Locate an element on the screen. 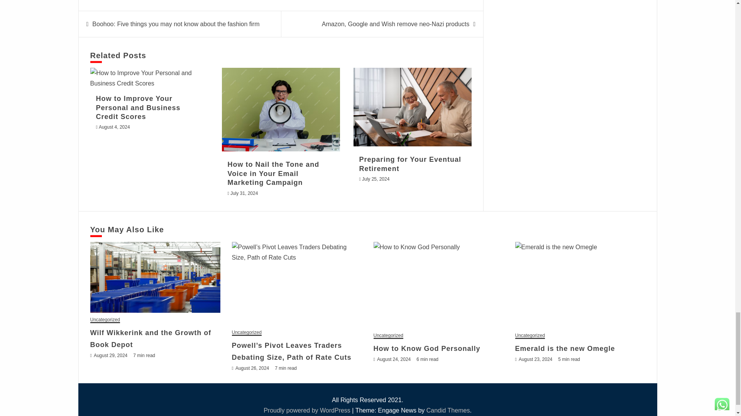  Preparing for Your Eventual Retirement is located at coordinates (412, 107).